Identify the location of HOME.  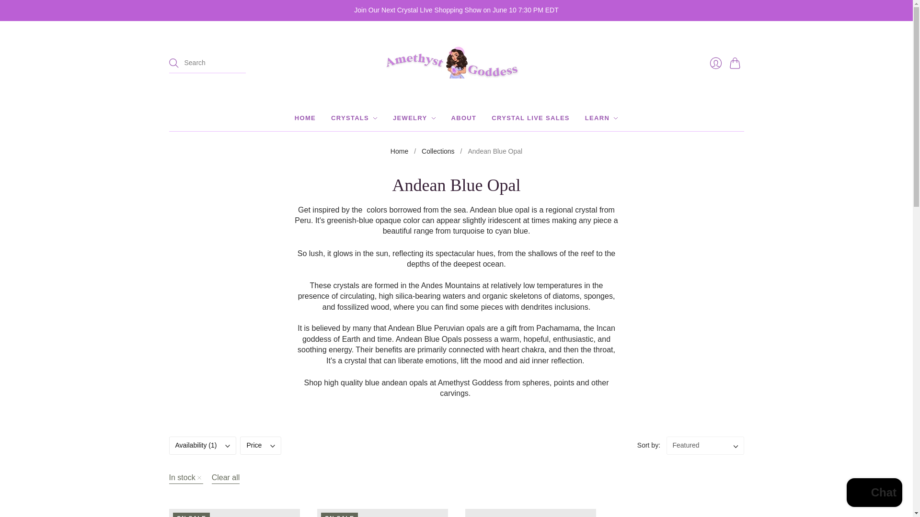
(305, 118).